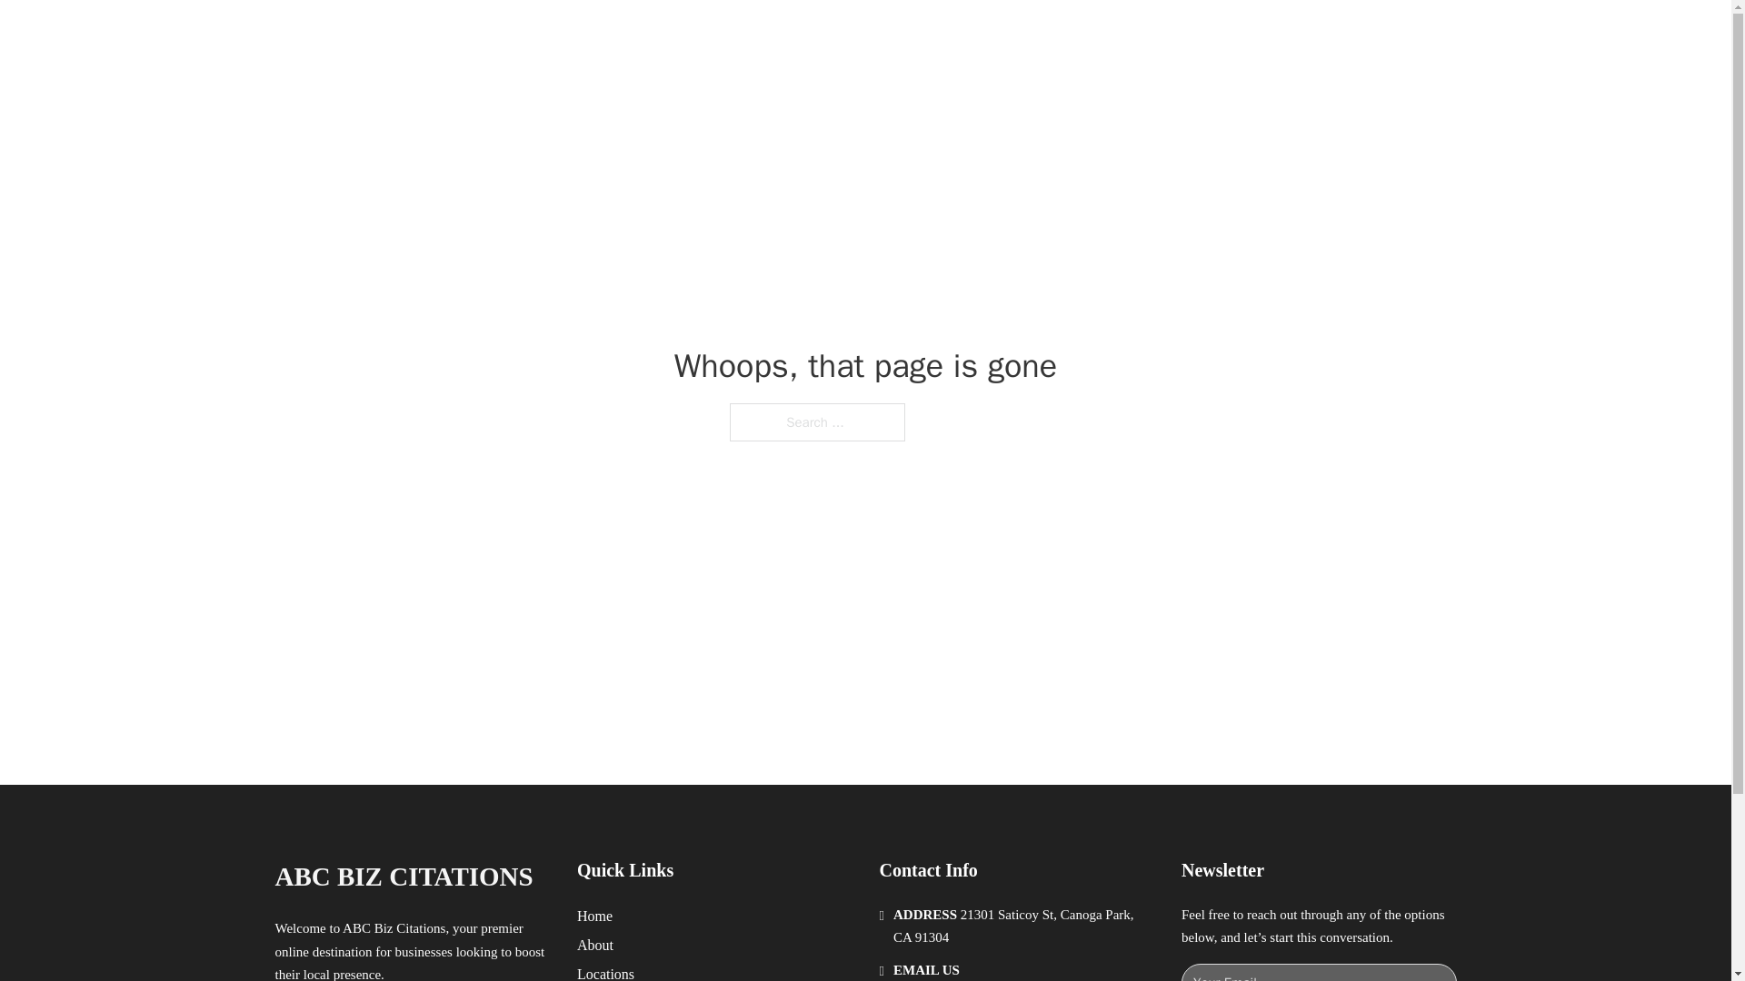 This screenshot has width=1745, height=981. I want to click on ABC BIZ CITATIONS, so click(487, 35).